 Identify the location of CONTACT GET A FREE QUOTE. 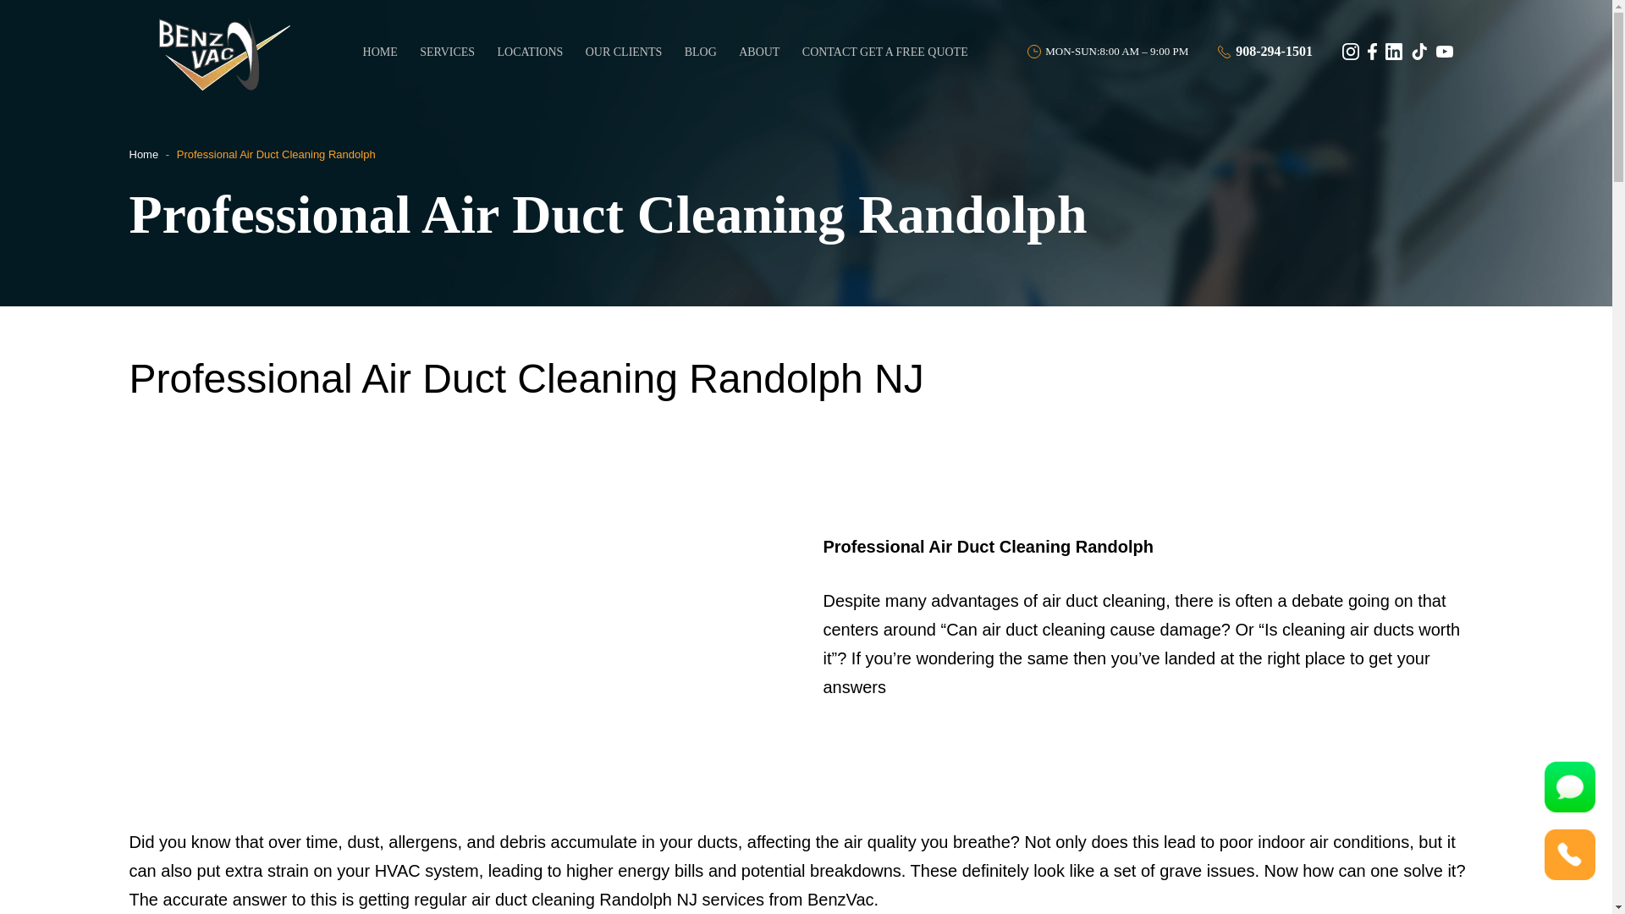
(885, 51).